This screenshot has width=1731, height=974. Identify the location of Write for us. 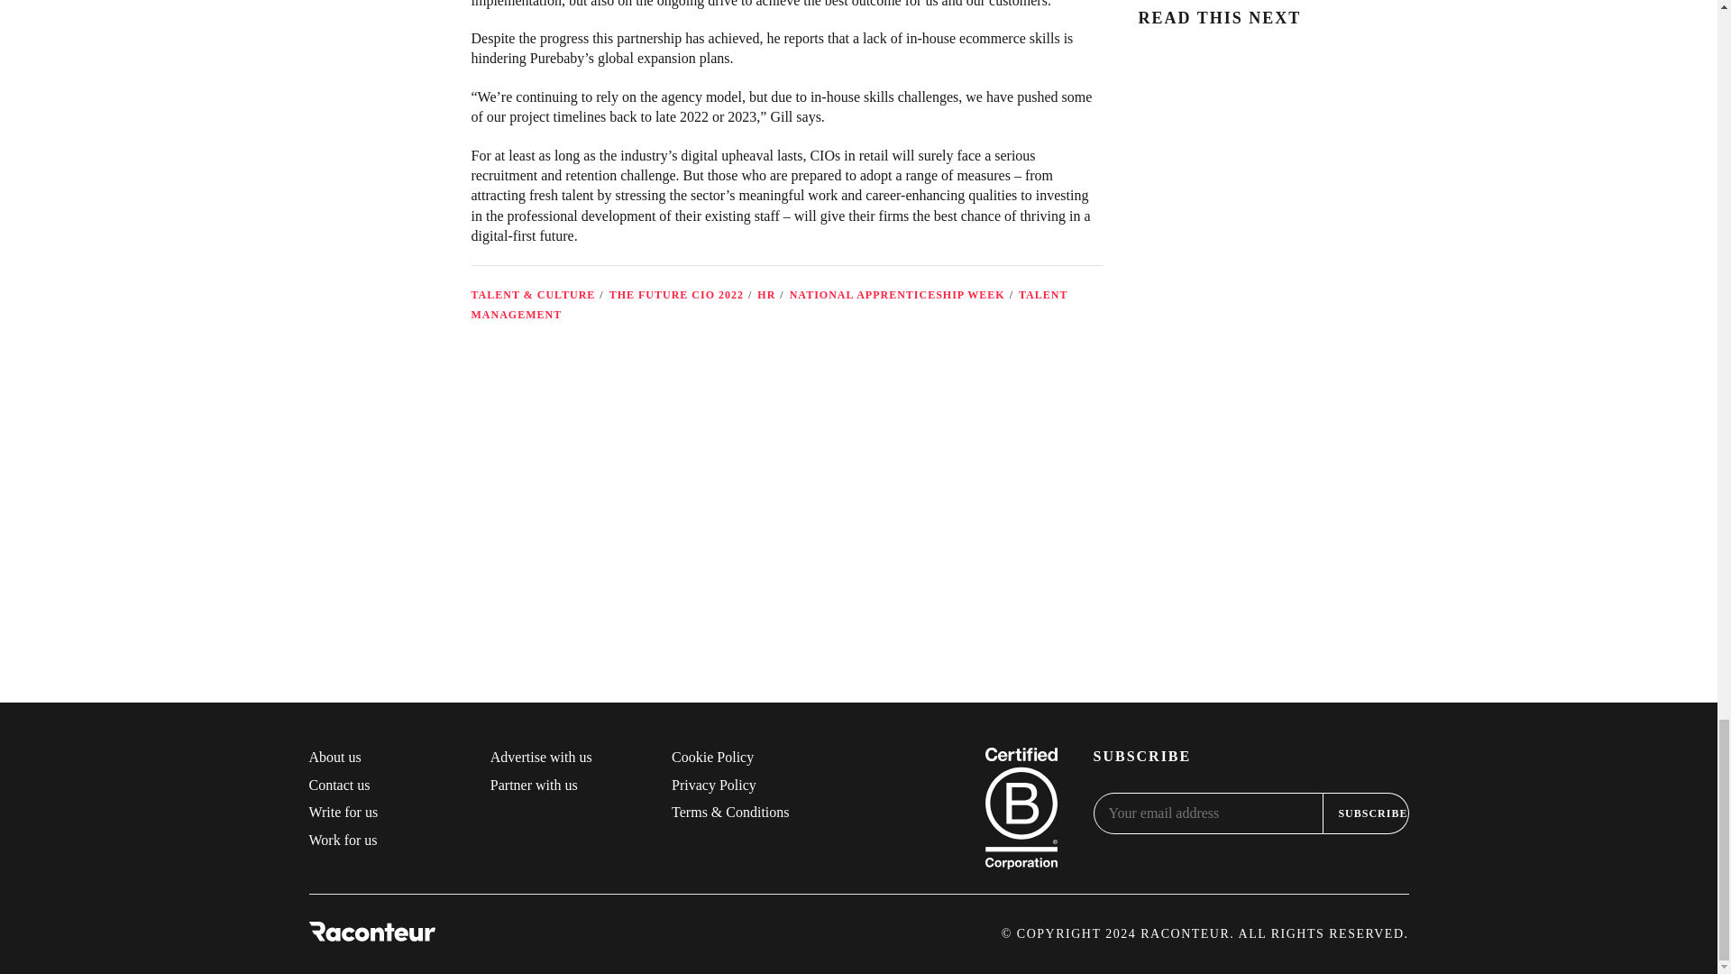
(343, 812).